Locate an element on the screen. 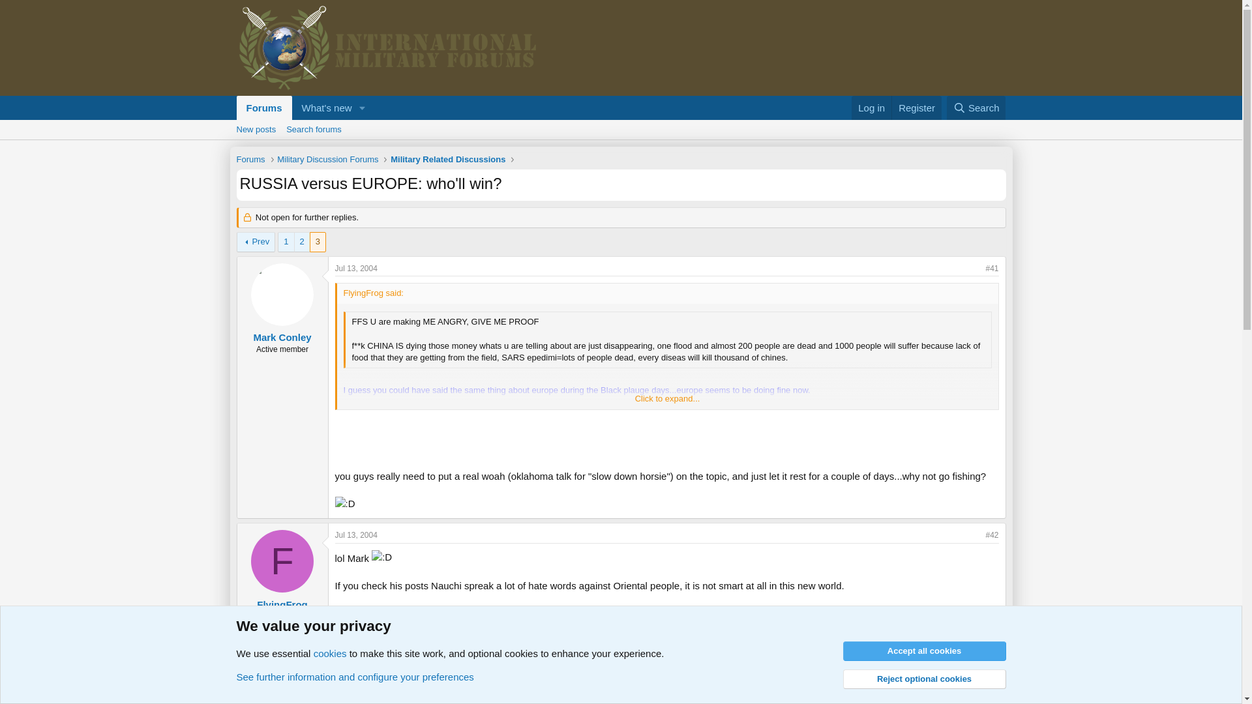 The width and height of the screenshot is (1252, 704). Jul 13, 2004 at 7:11 PM is located at coordinates (381, 557).